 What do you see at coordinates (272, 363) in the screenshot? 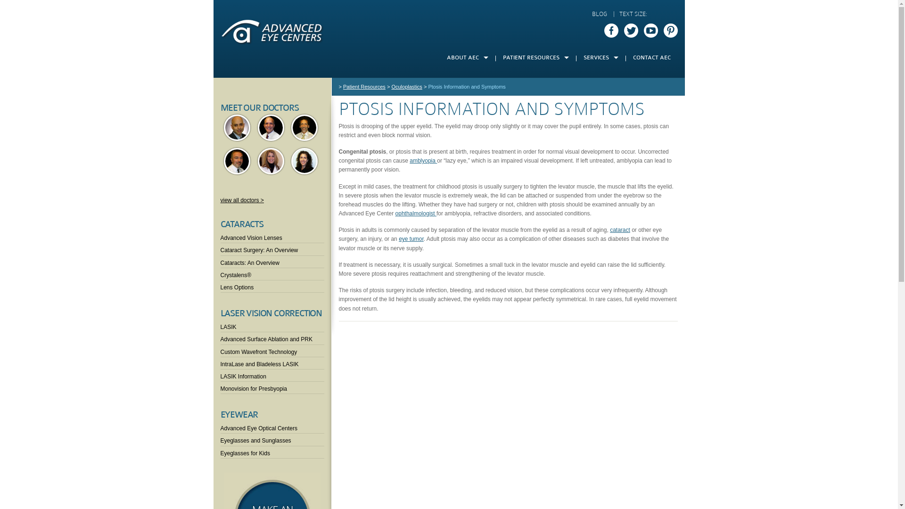
I see `IntraLase and Bladeless LASIK` at bounding box center [272, 363].